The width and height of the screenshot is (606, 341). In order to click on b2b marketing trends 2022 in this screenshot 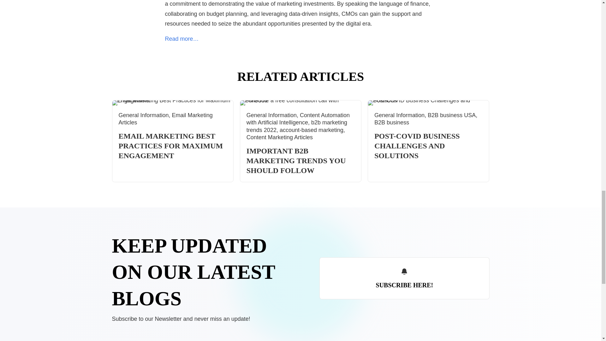, I will do `click(297, 126)`.